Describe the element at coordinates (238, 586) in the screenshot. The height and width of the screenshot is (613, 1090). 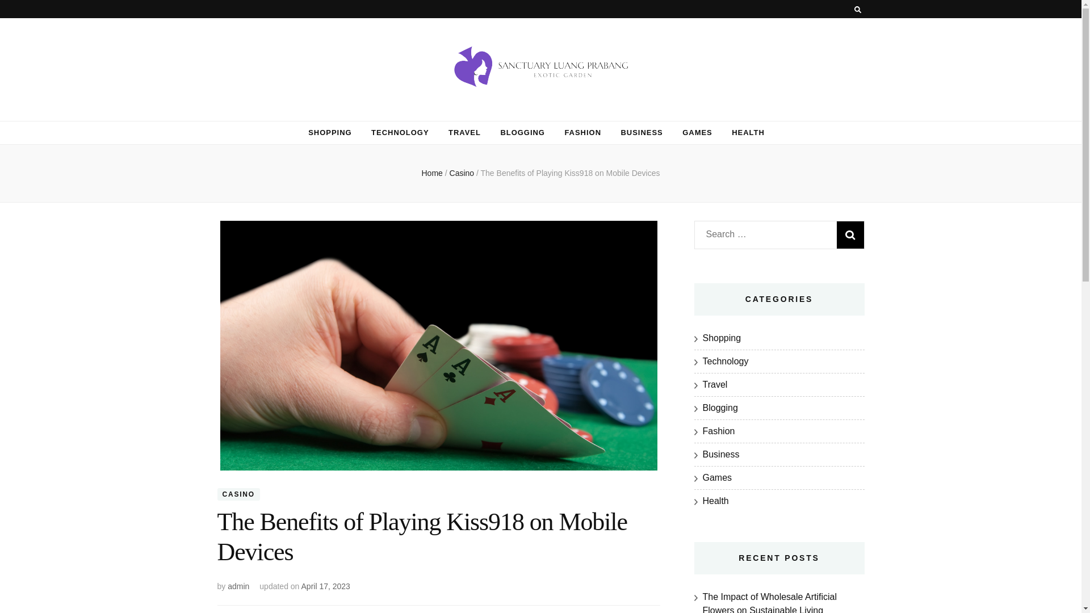
I see `admin` at that location.